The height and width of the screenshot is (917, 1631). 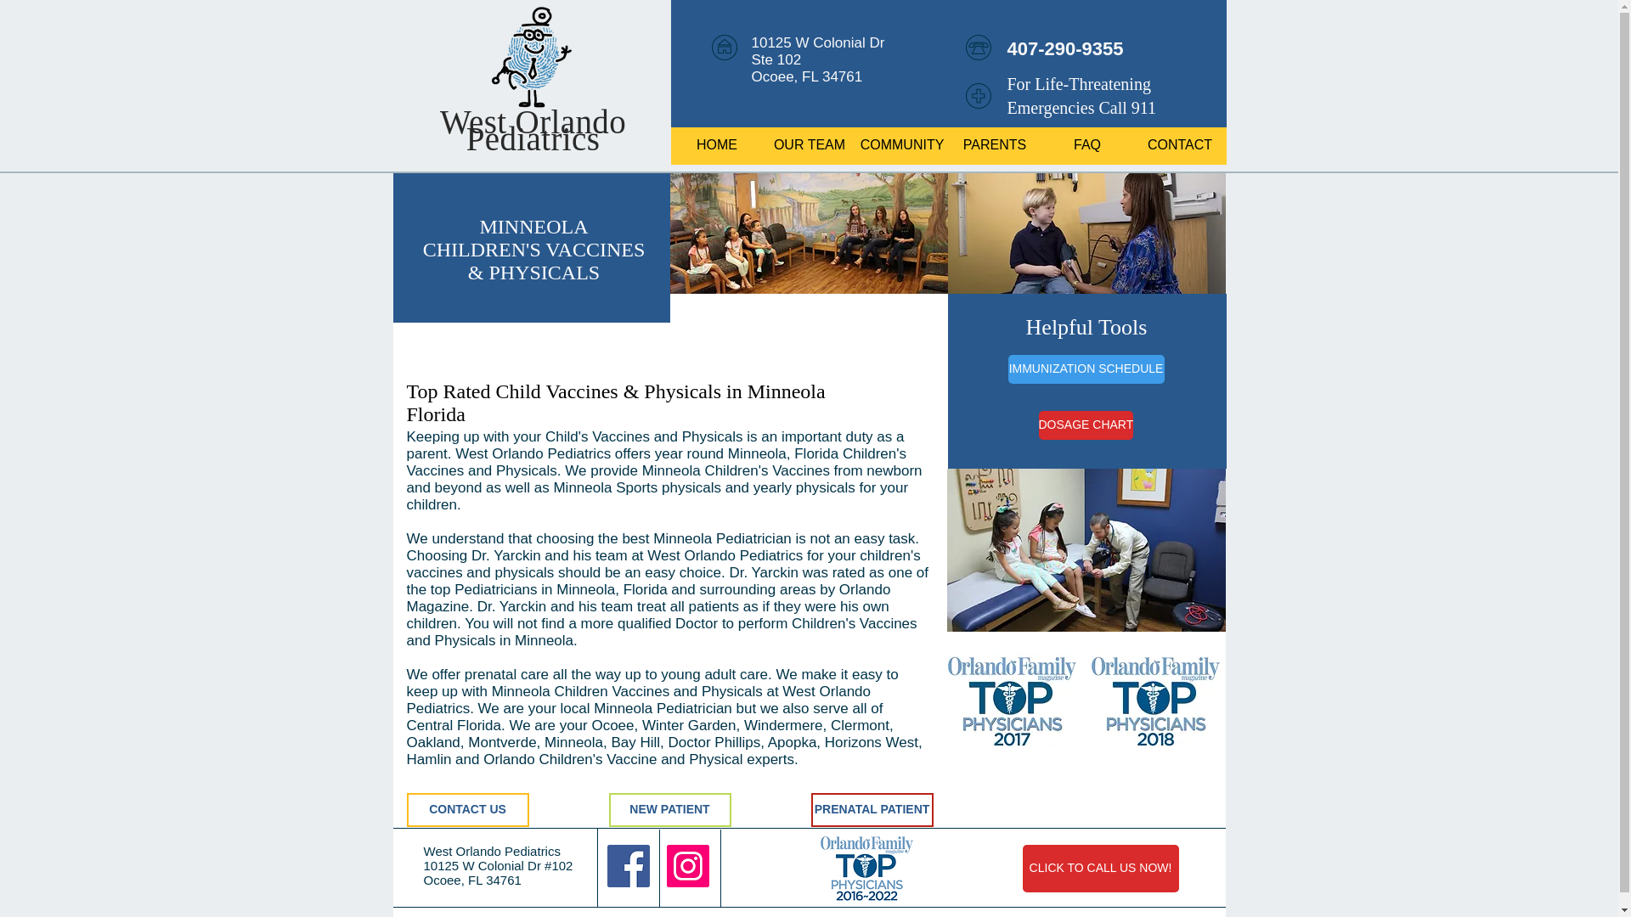 I want to click on PARENTS, so click(x=994, y=144).